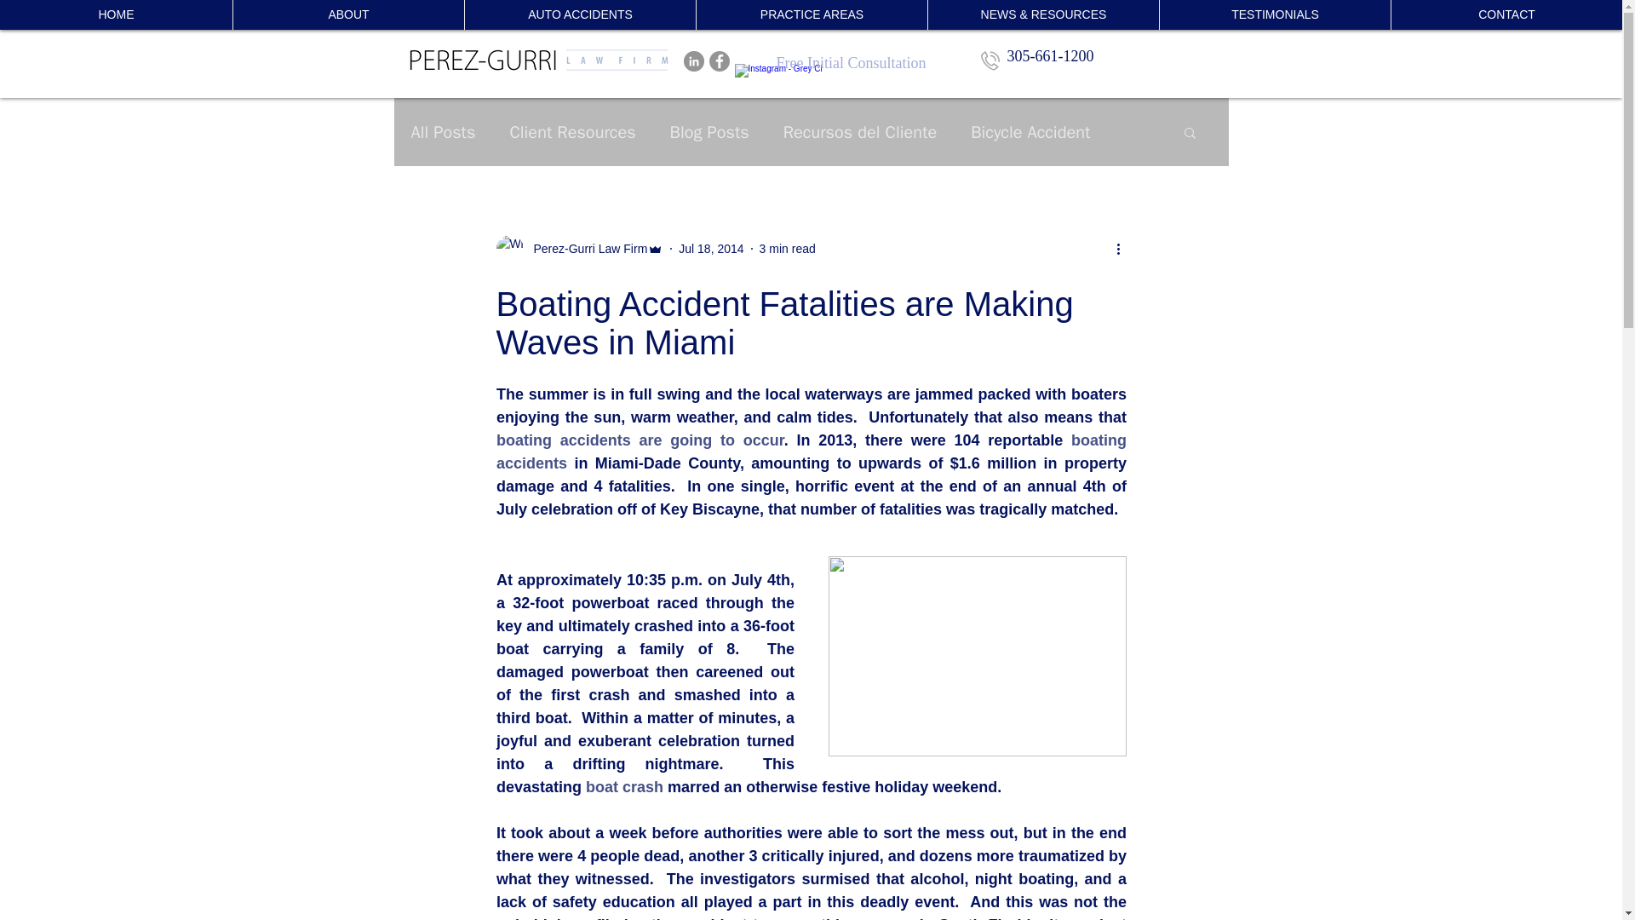 This screenshot has height=920, width=1635. What do you see at coordinates (580, 14) in the screenshot?
I see `AUTO ACCIDENTS` at bounding box center [580, 14].